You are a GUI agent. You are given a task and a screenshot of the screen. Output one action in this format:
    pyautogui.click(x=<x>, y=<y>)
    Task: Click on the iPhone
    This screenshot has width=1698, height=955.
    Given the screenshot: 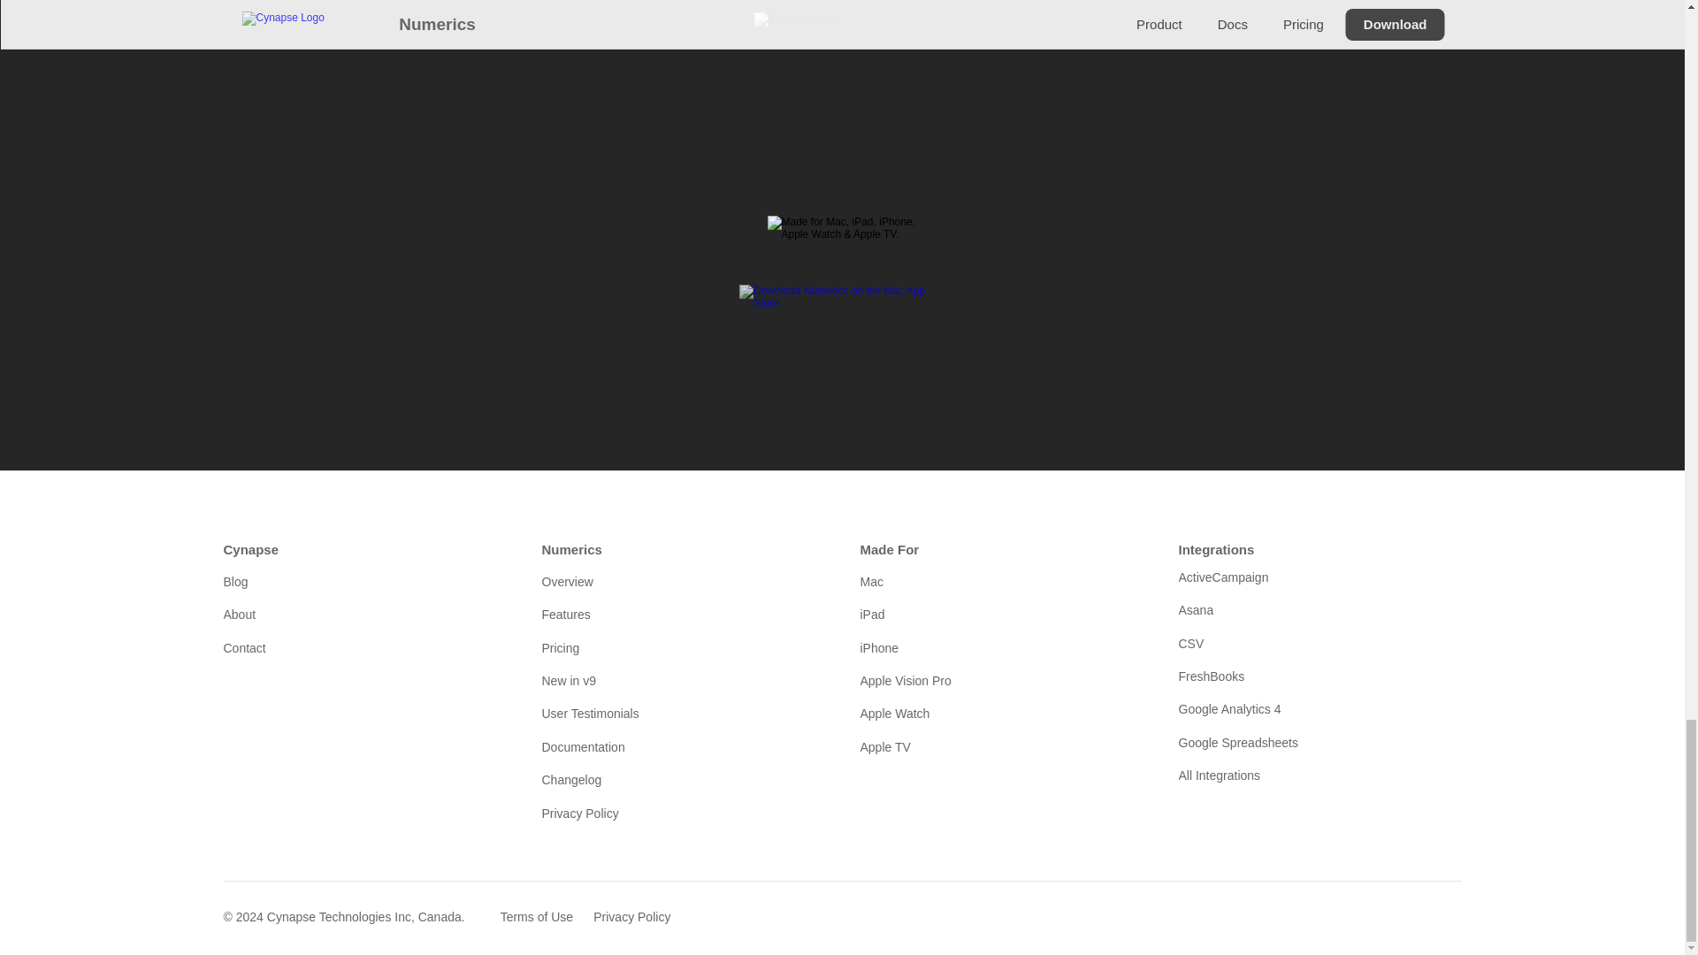 What is the action you would take?
    pyautogui.click(x=1001, y=648)
    